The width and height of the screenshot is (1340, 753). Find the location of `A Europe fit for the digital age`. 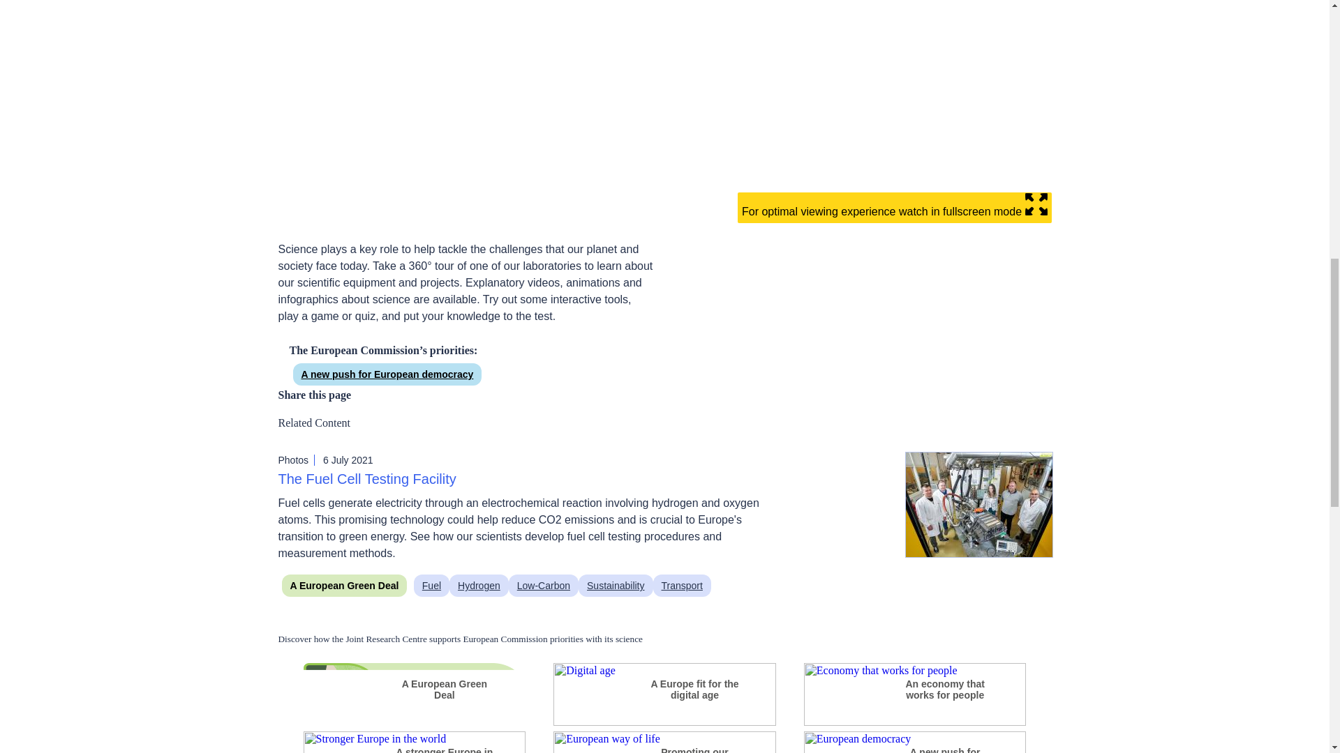

A Europe fit for the digital age is located at coordinates (694, 690).